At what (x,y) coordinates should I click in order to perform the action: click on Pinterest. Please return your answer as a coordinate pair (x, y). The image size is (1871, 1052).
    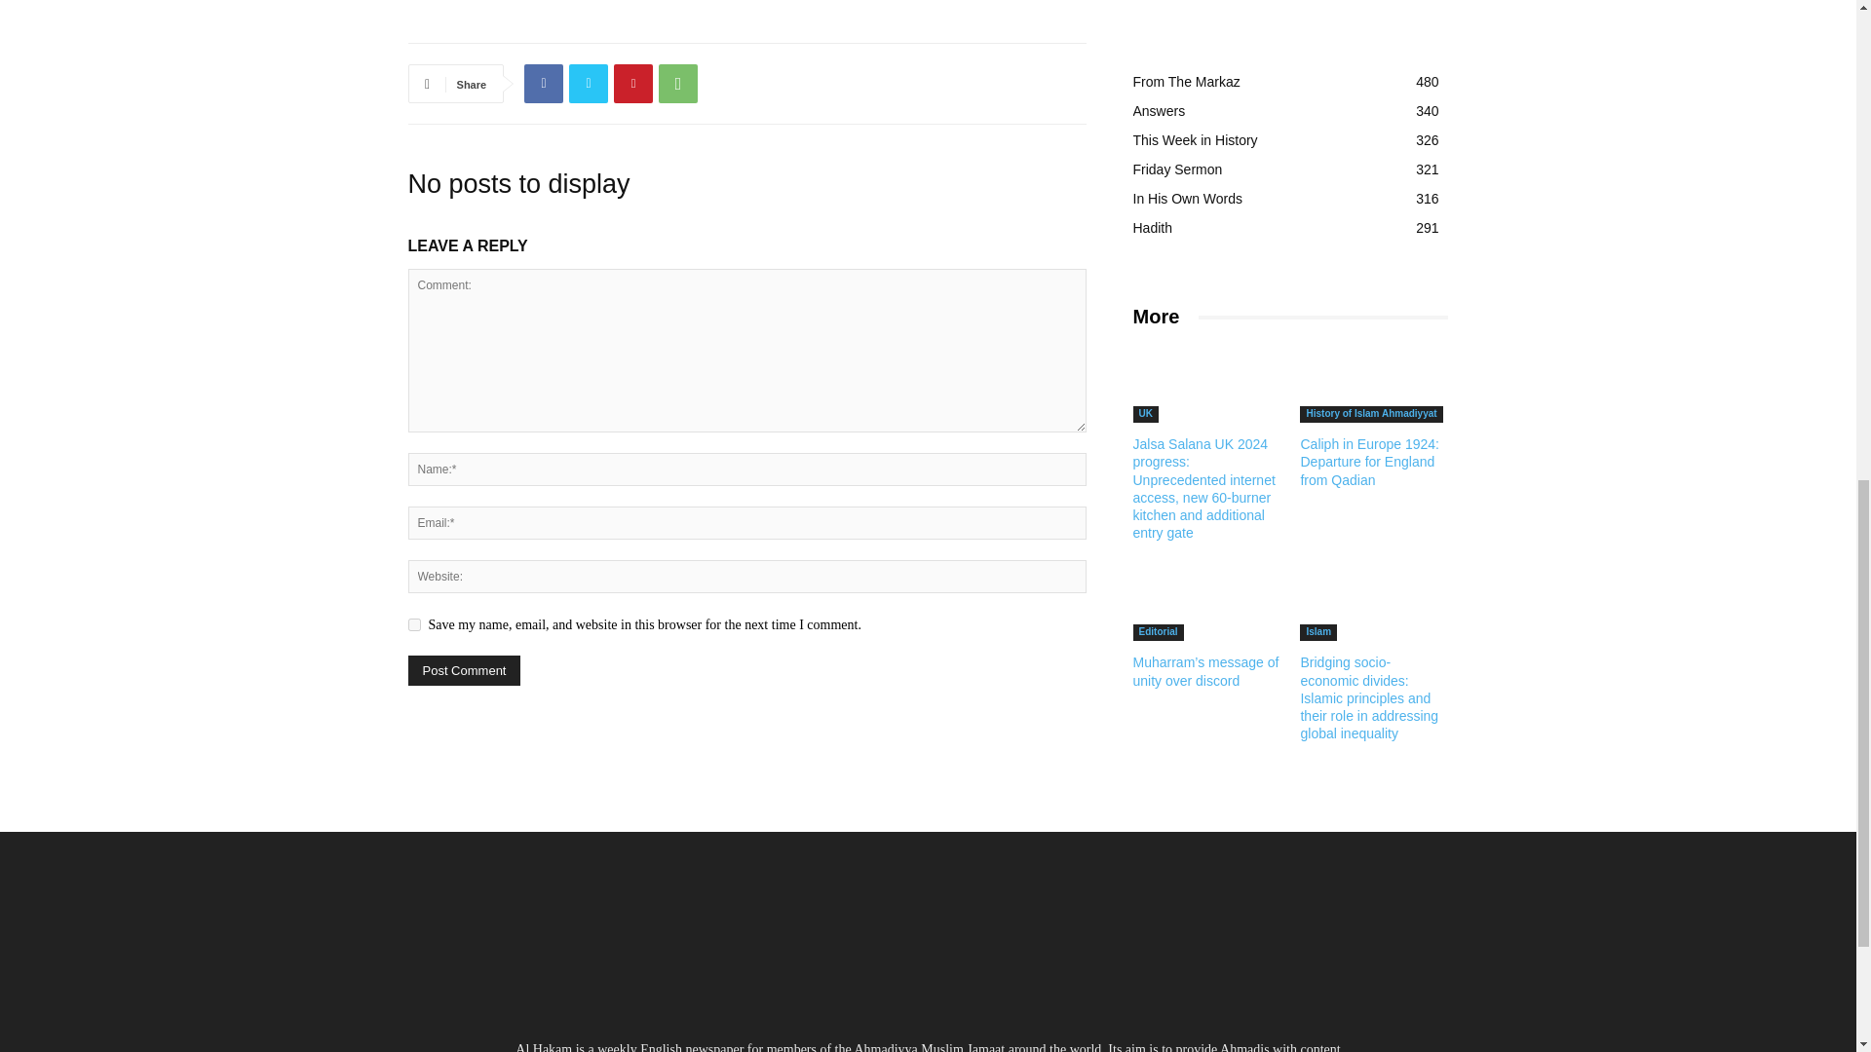
    Looking at the image, I should click on (633, 83).